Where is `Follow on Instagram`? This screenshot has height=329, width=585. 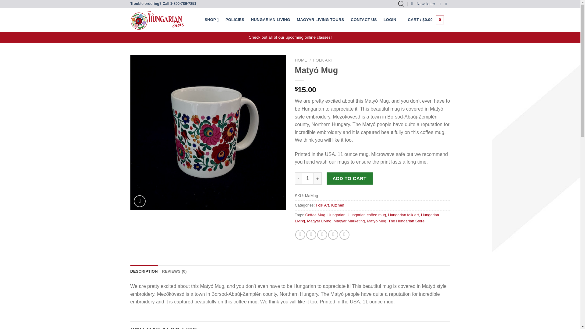
Follow on Instagram is located at coordinates (447, 4).